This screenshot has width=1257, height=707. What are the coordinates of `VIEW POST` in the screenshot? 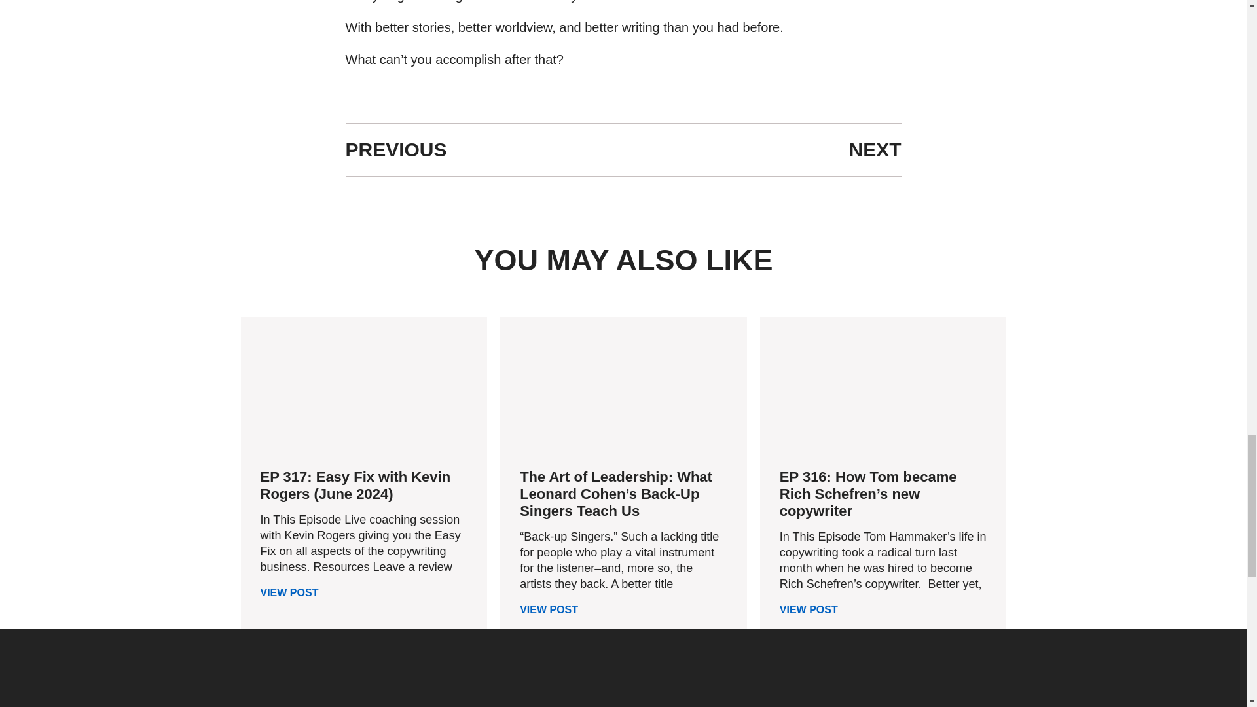 It's located at (809, 609).